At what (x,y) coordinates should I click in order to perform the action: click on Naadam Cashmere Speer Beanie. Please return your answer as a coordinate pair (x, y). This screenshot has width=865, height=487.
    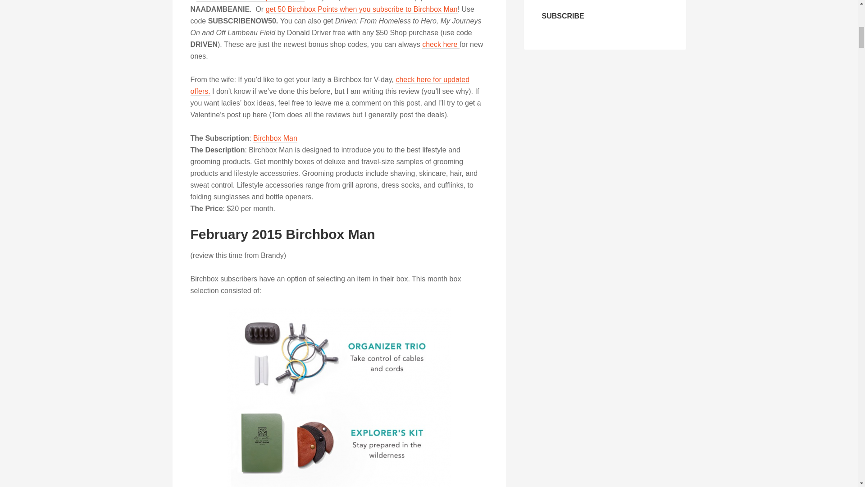
    Looking at the image, I should click on (250, 1).